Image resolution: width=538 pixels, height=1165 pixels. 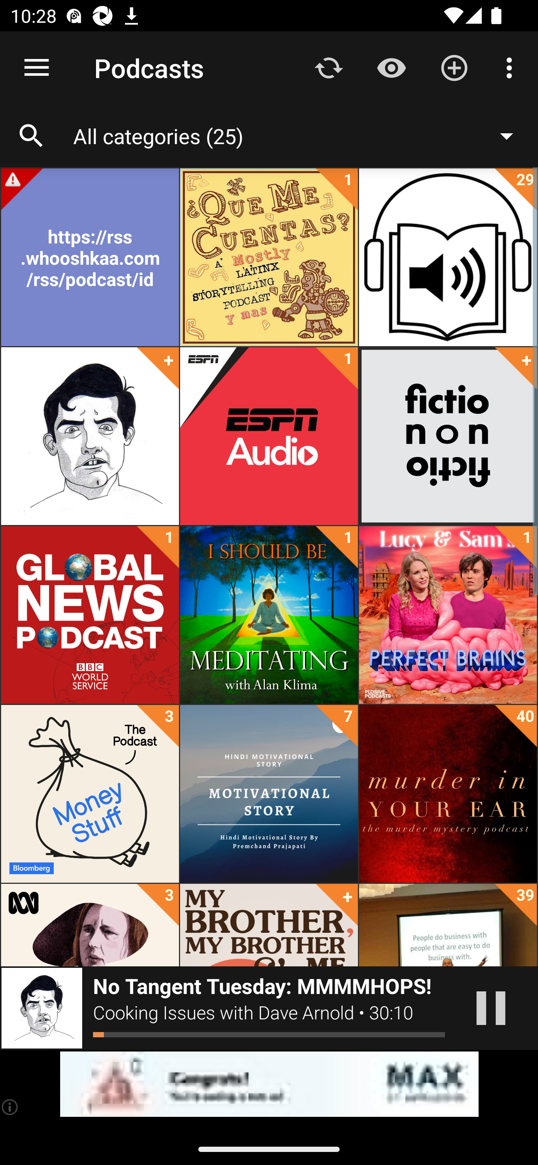 I want to click on Cooking Issues with Dave Arnold +, so click(x=90, y=436).